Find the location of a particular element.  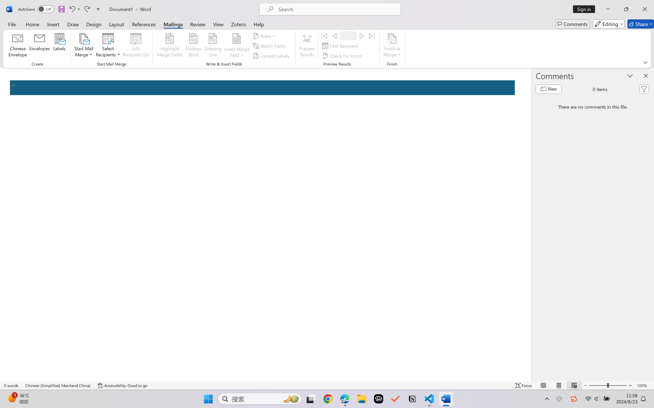

Match Fields... is located at coordinates (270, 46).